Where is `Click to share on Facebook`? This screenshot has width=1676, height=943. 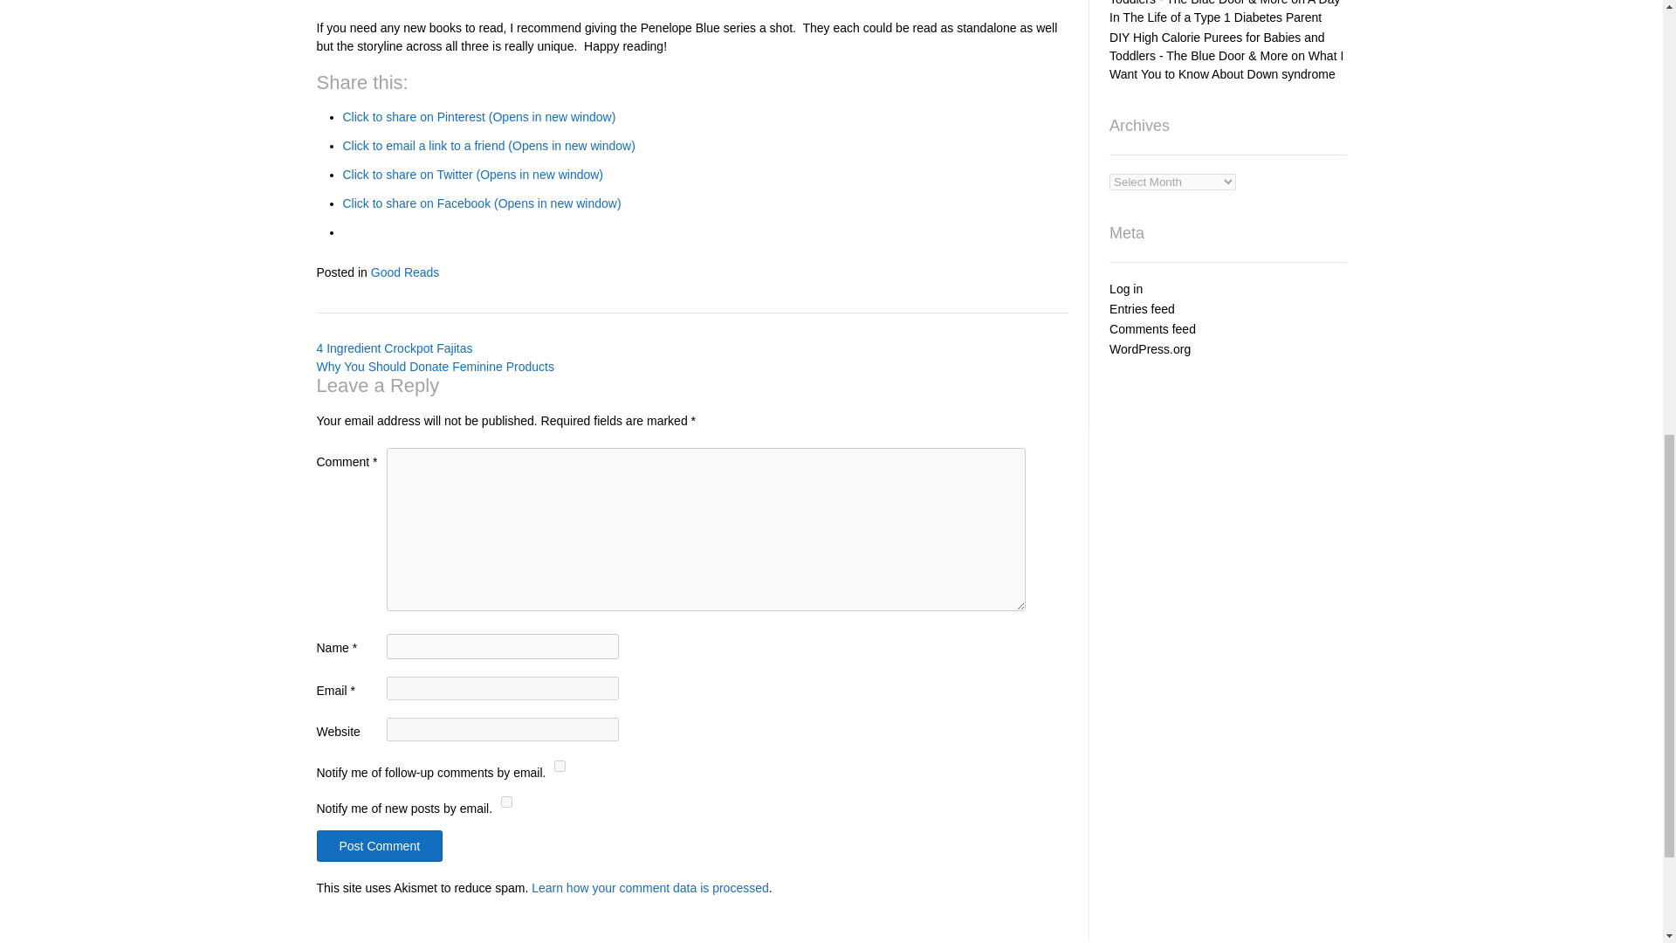 Click to share on Facebook is located at coordinates (480, 203).